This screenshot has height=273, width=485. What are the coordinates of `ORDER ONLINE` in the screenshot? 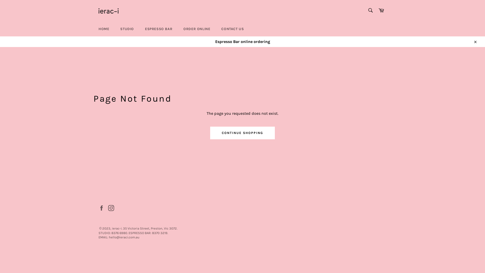 It's located at (197, 29).